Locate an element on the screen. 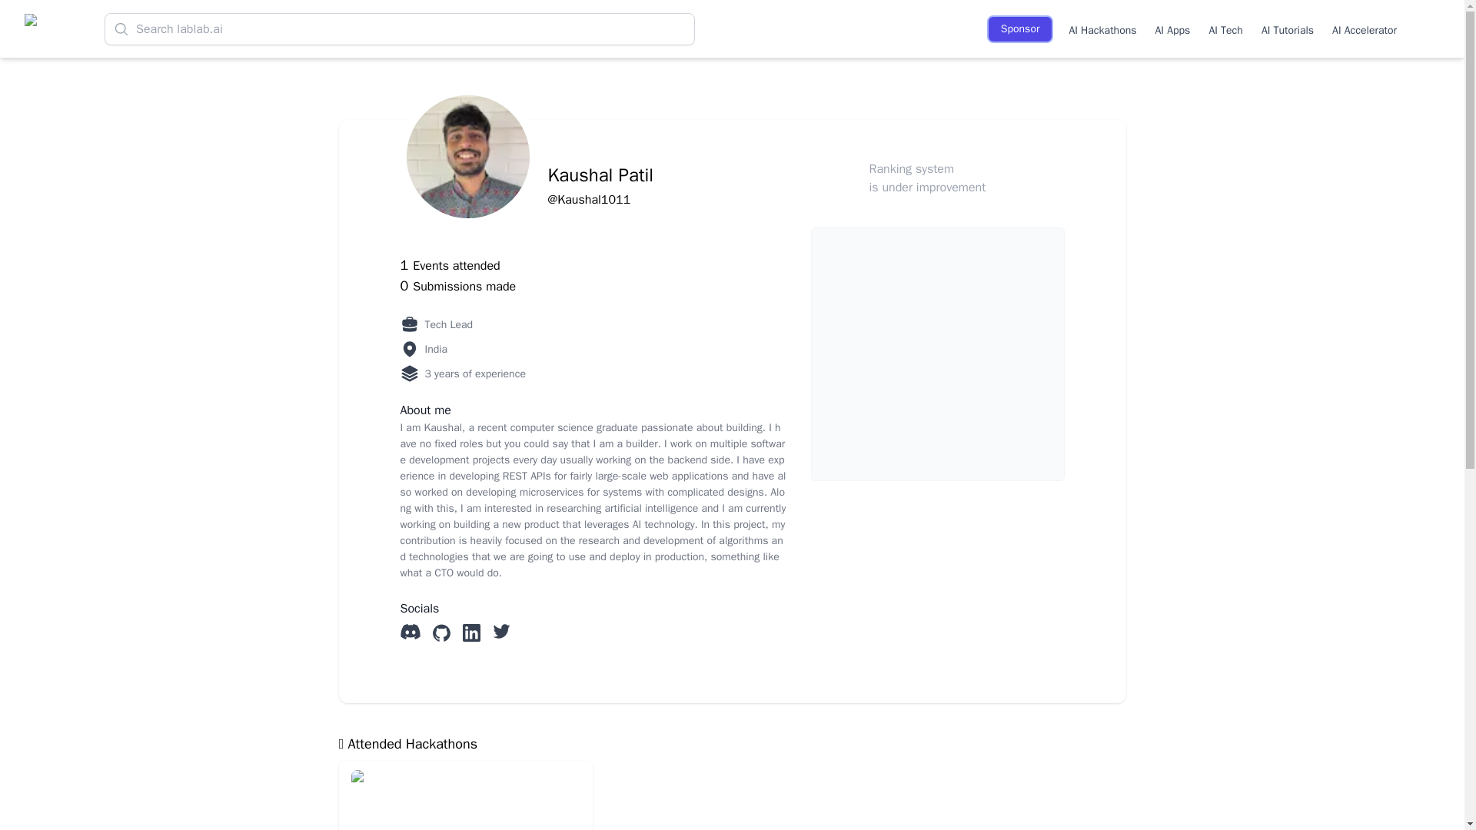  AI Tutorials is located at coordinates (1287, 28).